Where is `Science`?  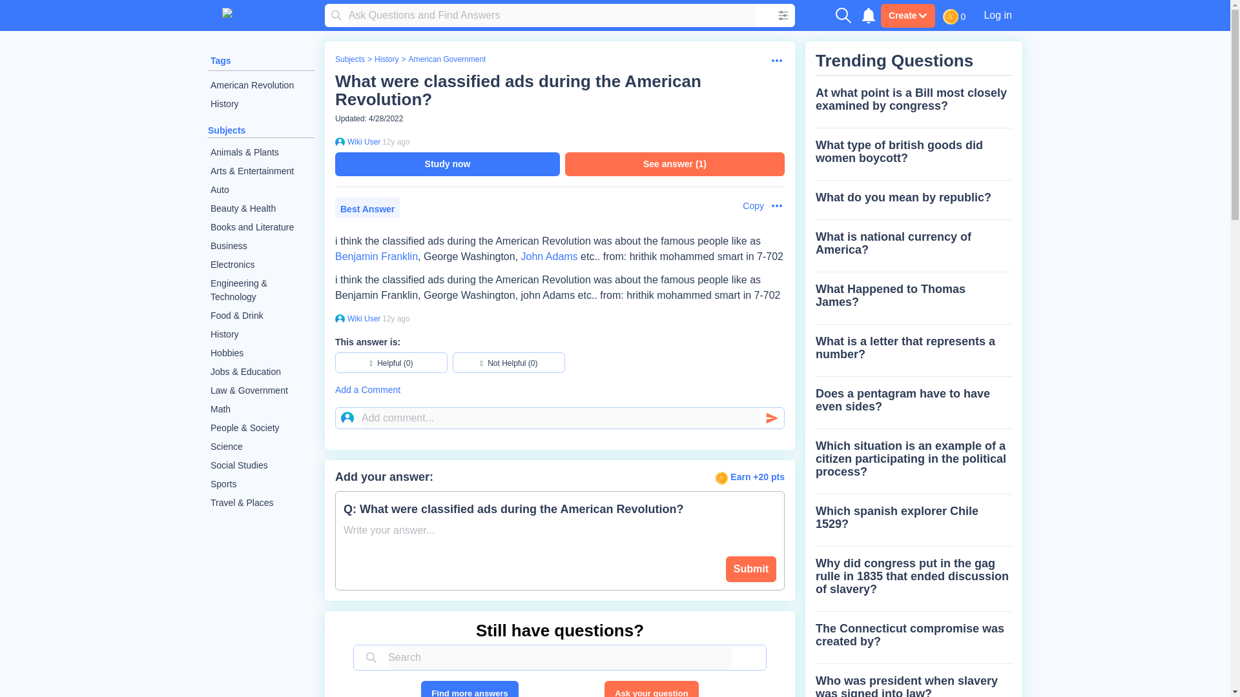 Science is located at coordinates (261, 447).